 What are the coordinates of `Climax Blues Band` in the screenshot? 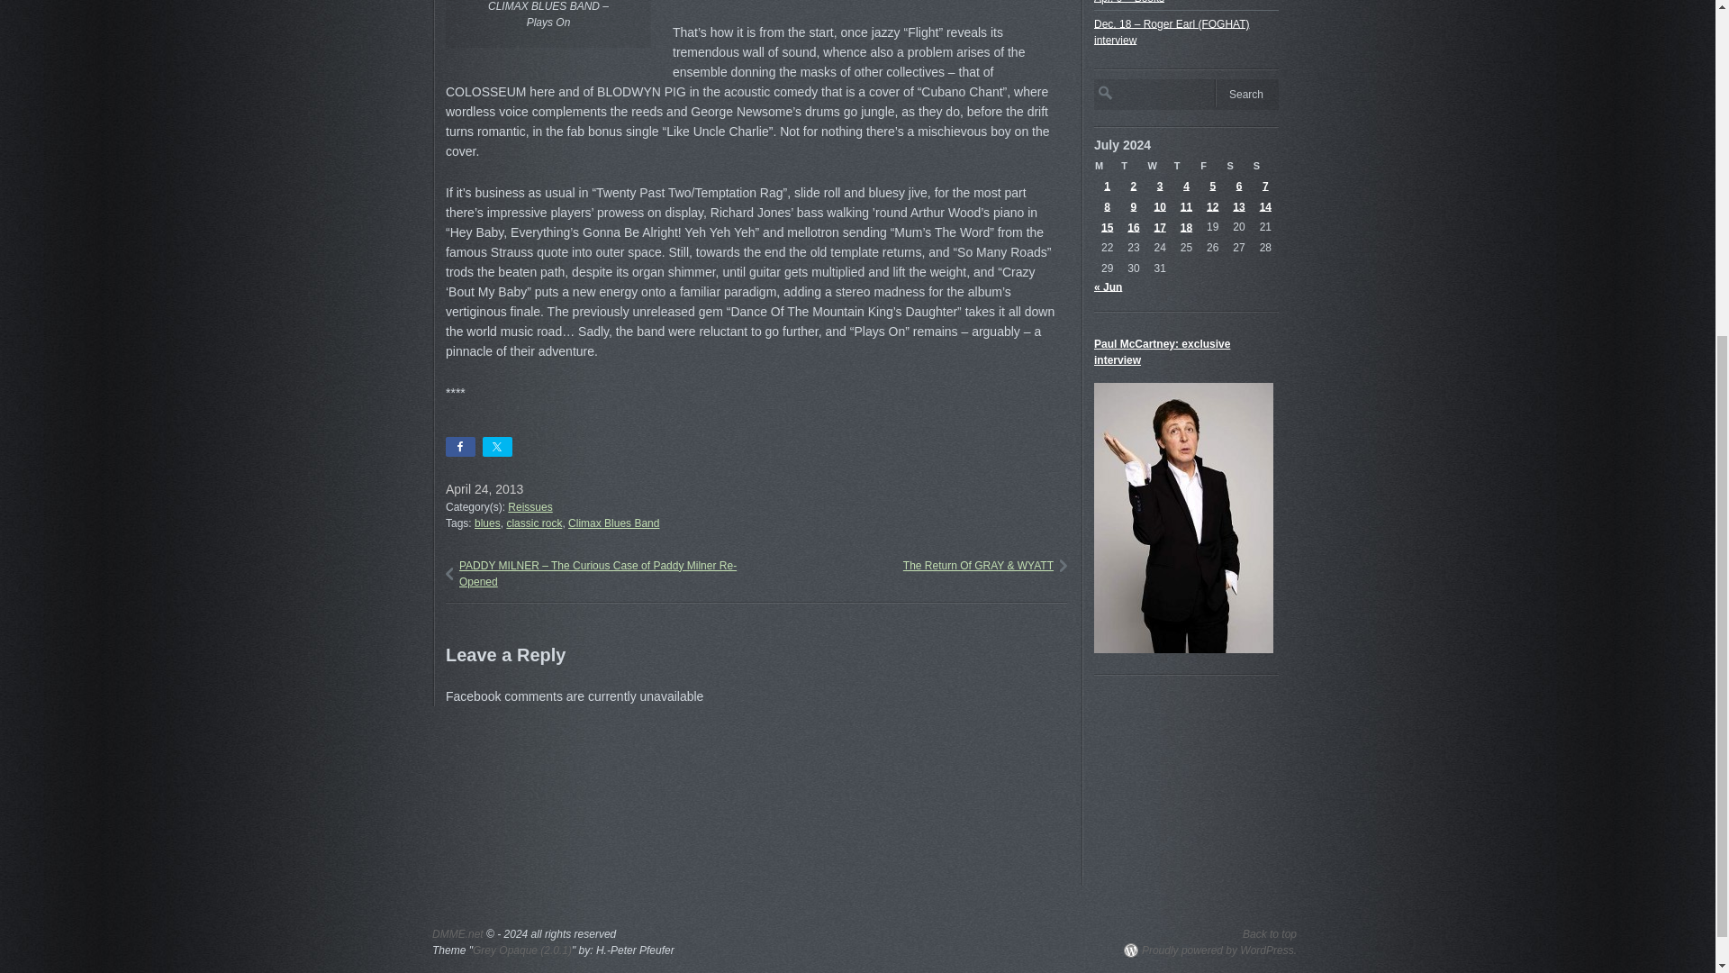 It's located at (613, 523).